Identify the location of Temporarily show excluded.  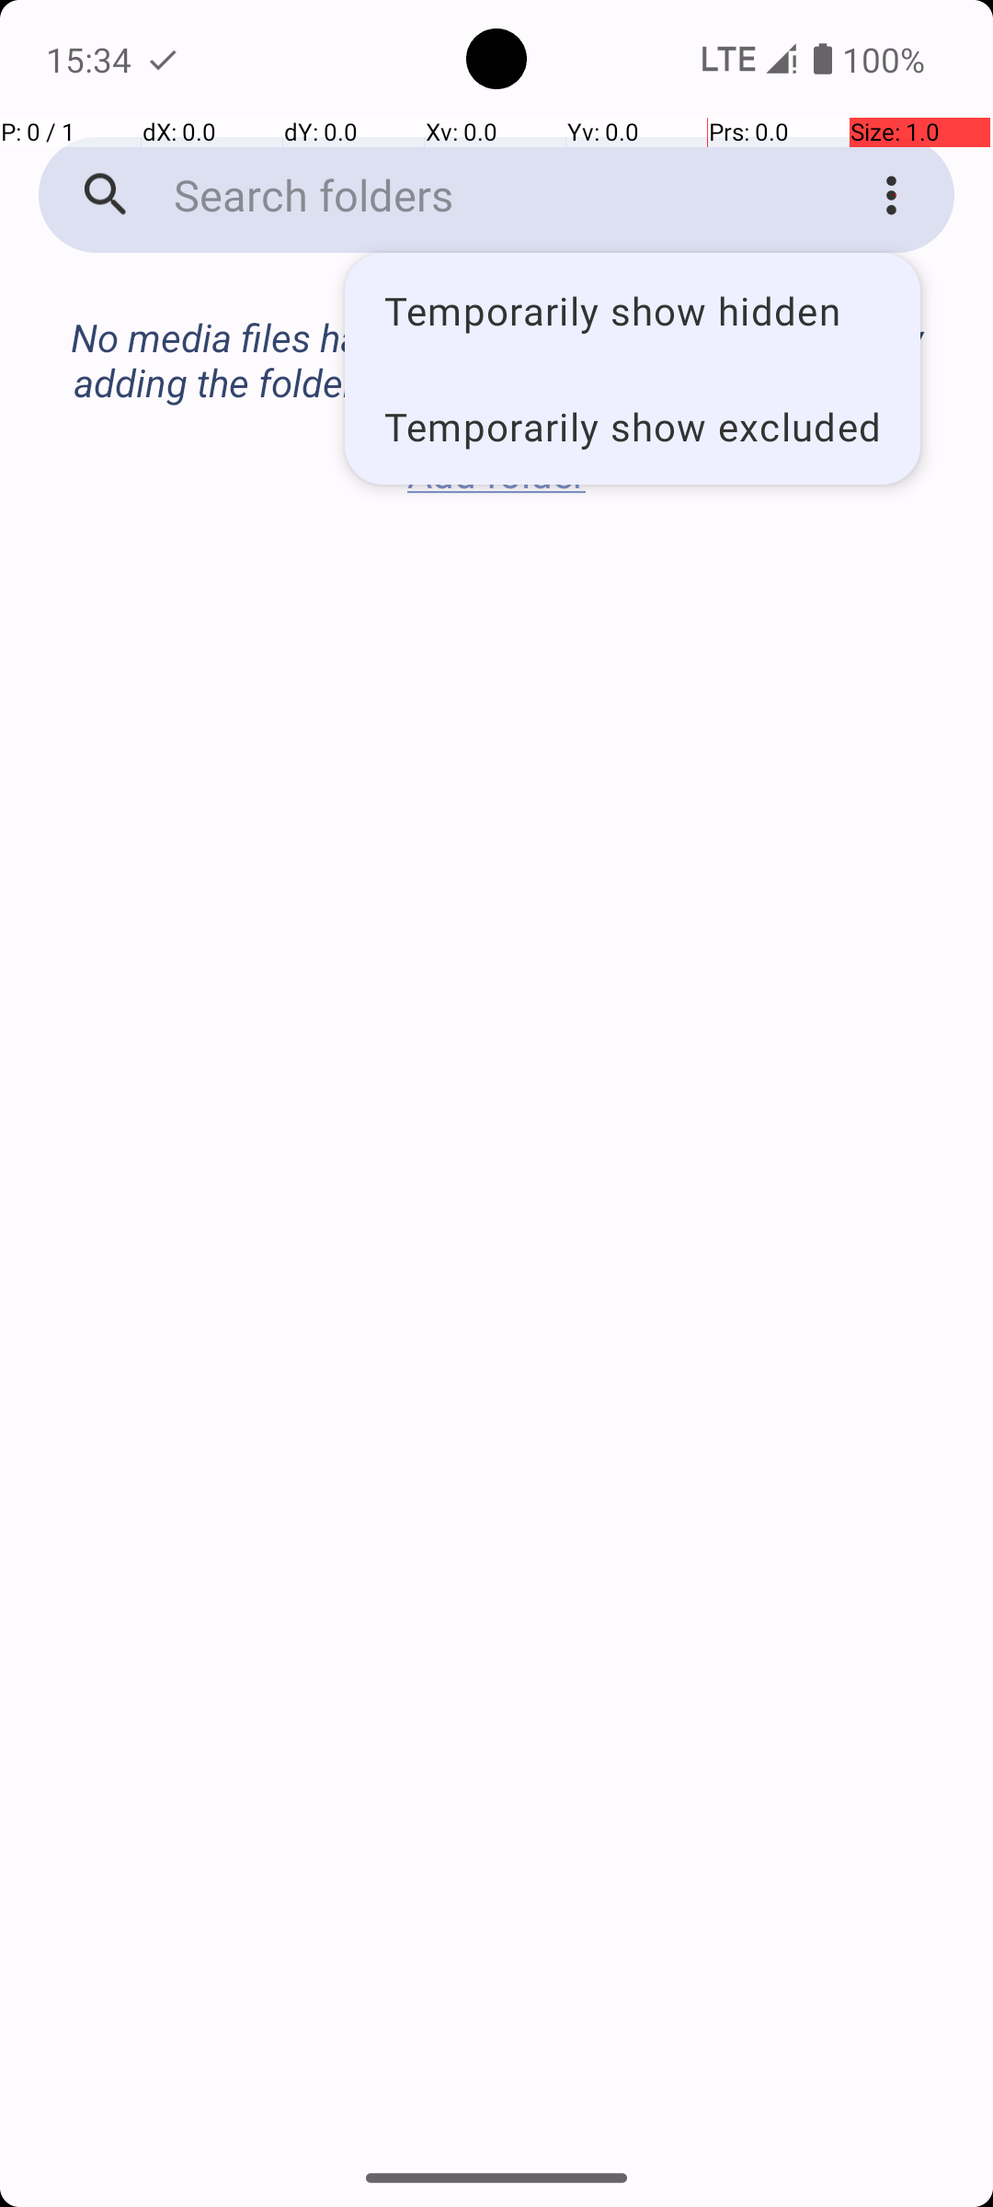
(633, 426).